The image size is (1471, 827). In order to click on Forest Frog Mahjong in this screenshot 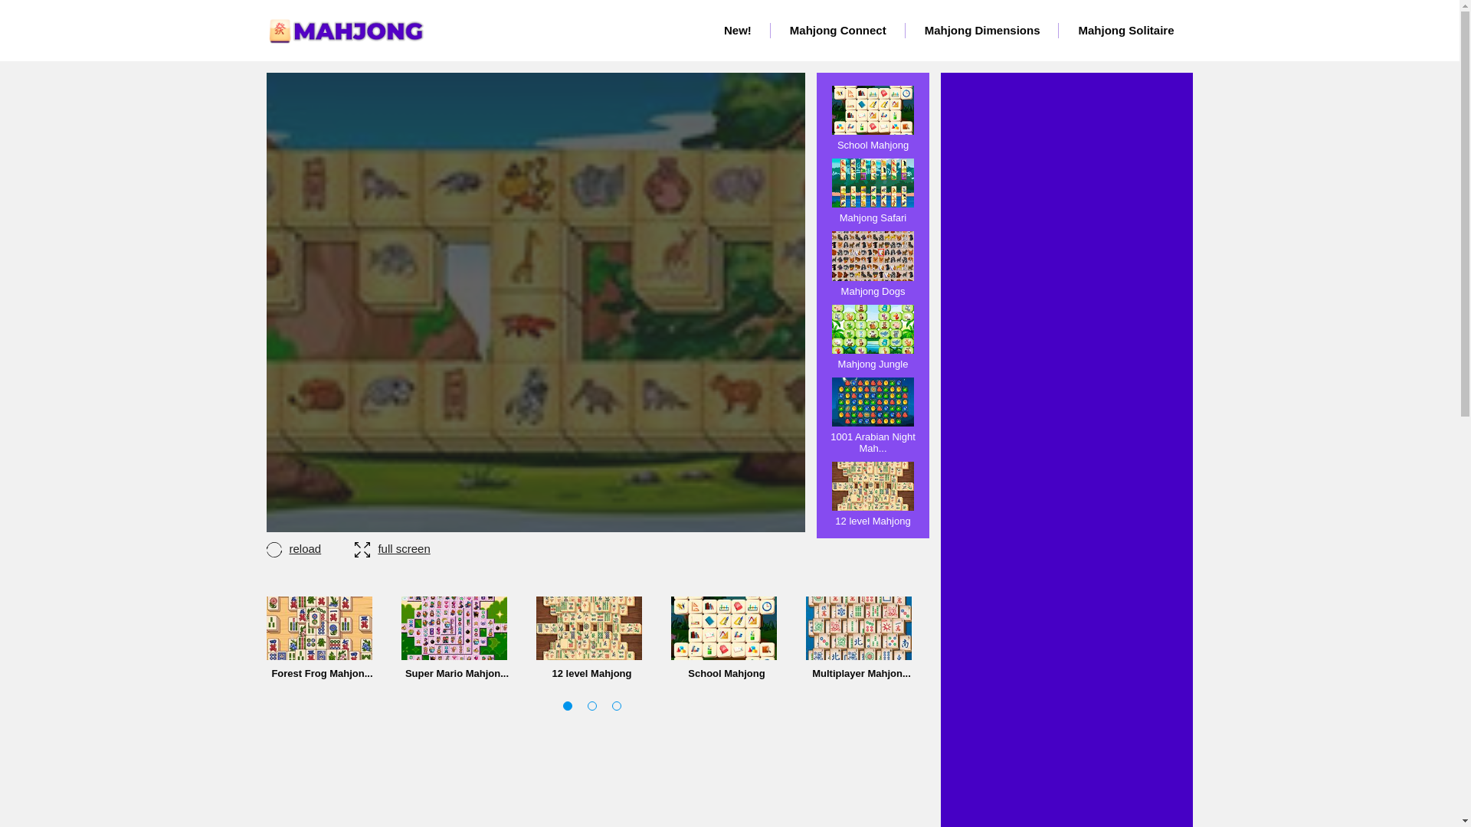, I will do `click(322, 637)`.